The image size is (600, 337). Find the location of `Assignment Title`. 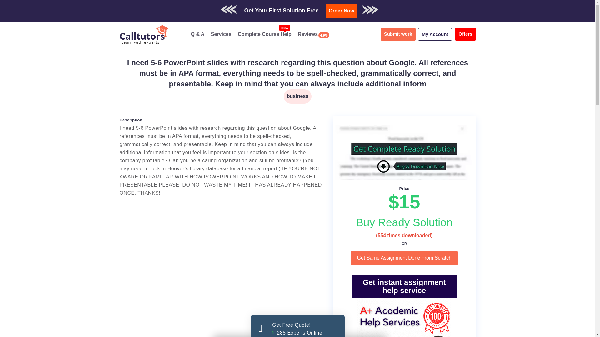

Assignment Title is located at coordinates (404, 258).